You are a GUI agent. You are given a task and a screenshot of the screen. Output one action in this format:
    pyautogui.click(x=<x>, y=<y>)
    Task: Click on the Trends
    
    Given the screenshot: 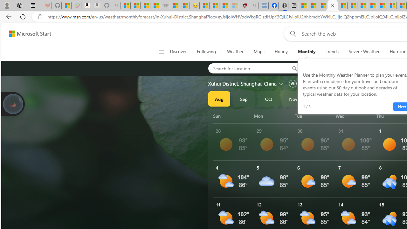 What is the action you would take?
    pyautogui.click(x=332, y=52)
    